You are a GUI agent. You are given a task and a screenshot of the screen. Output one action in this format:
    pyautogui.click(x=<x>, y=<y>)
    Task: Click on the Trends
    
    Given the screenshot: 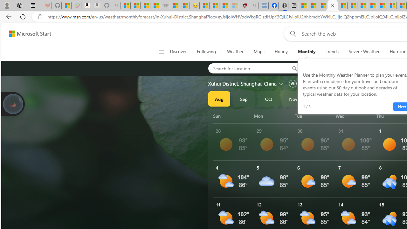 What is the action you would take?
    pyautogui.click(x=332, y=52)
    